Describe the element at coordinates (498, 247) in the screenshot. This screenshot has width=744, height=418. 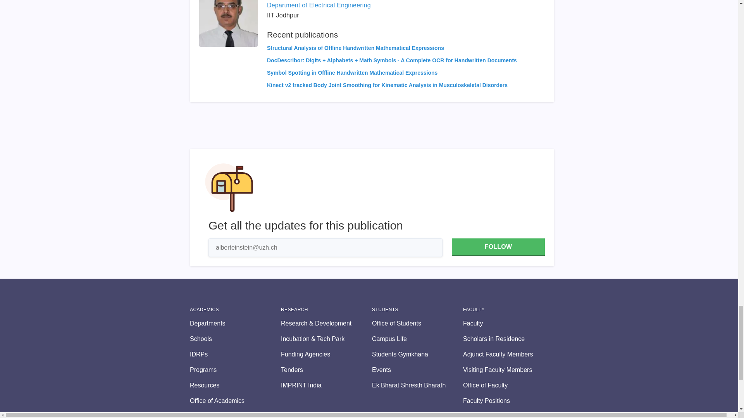
I see `FOLLOW` at that location.